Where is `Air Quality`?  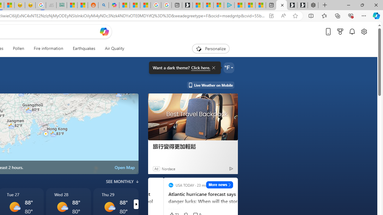 Air Quality is located at coordinates (114, 48).